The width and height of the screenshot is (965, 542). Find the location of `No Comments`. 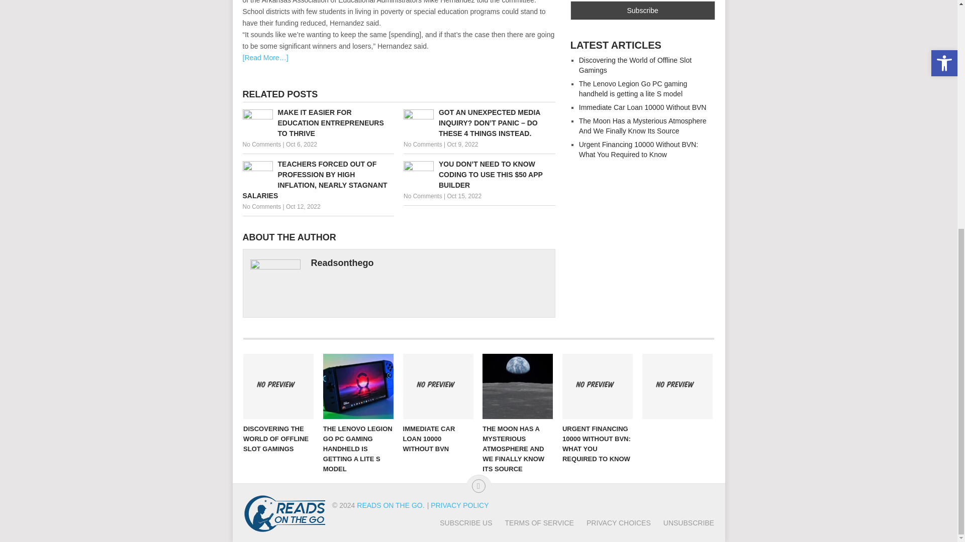

No Comments is located at coordinates (422, 196).